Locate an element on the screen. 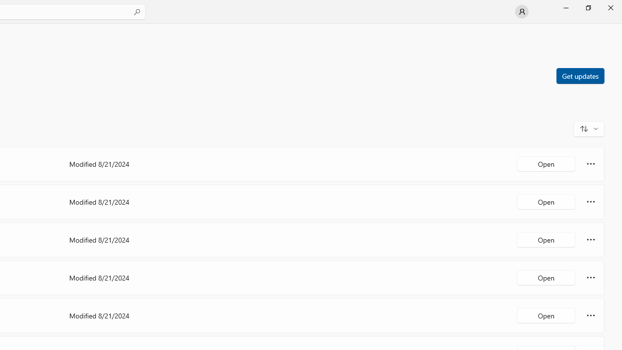  More options is located at coordinates (591, 315).